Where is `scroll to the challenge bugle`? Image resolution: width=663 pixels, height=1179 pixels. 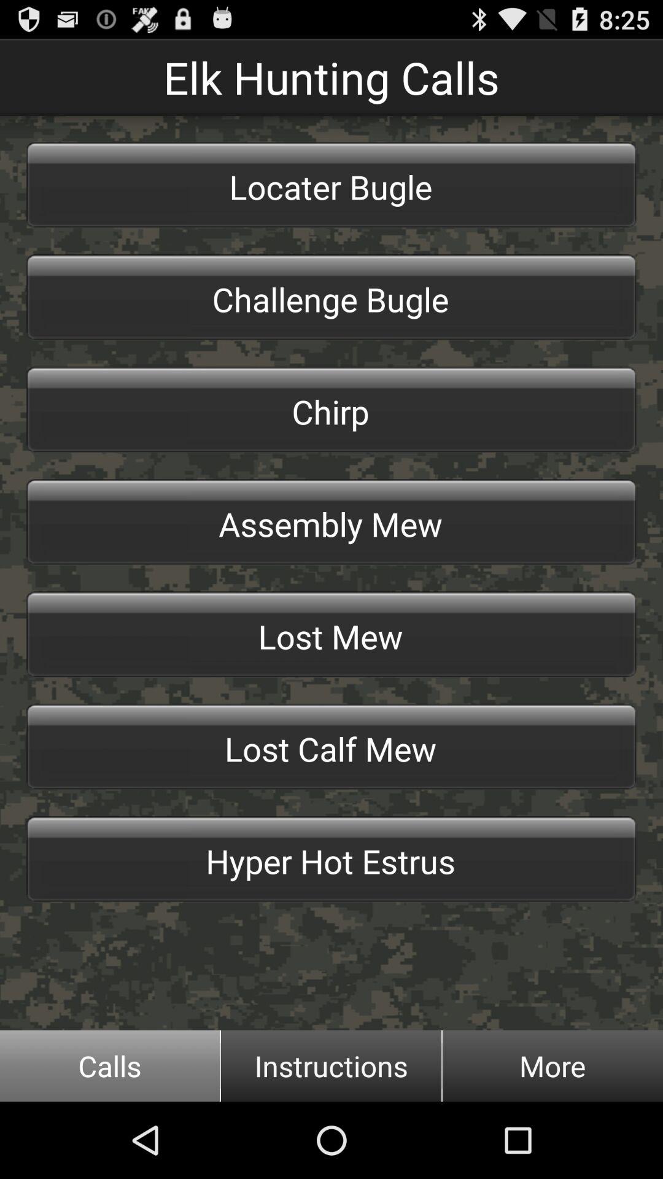
scroll to the challenge bugle is located at coordinates (331, 297).